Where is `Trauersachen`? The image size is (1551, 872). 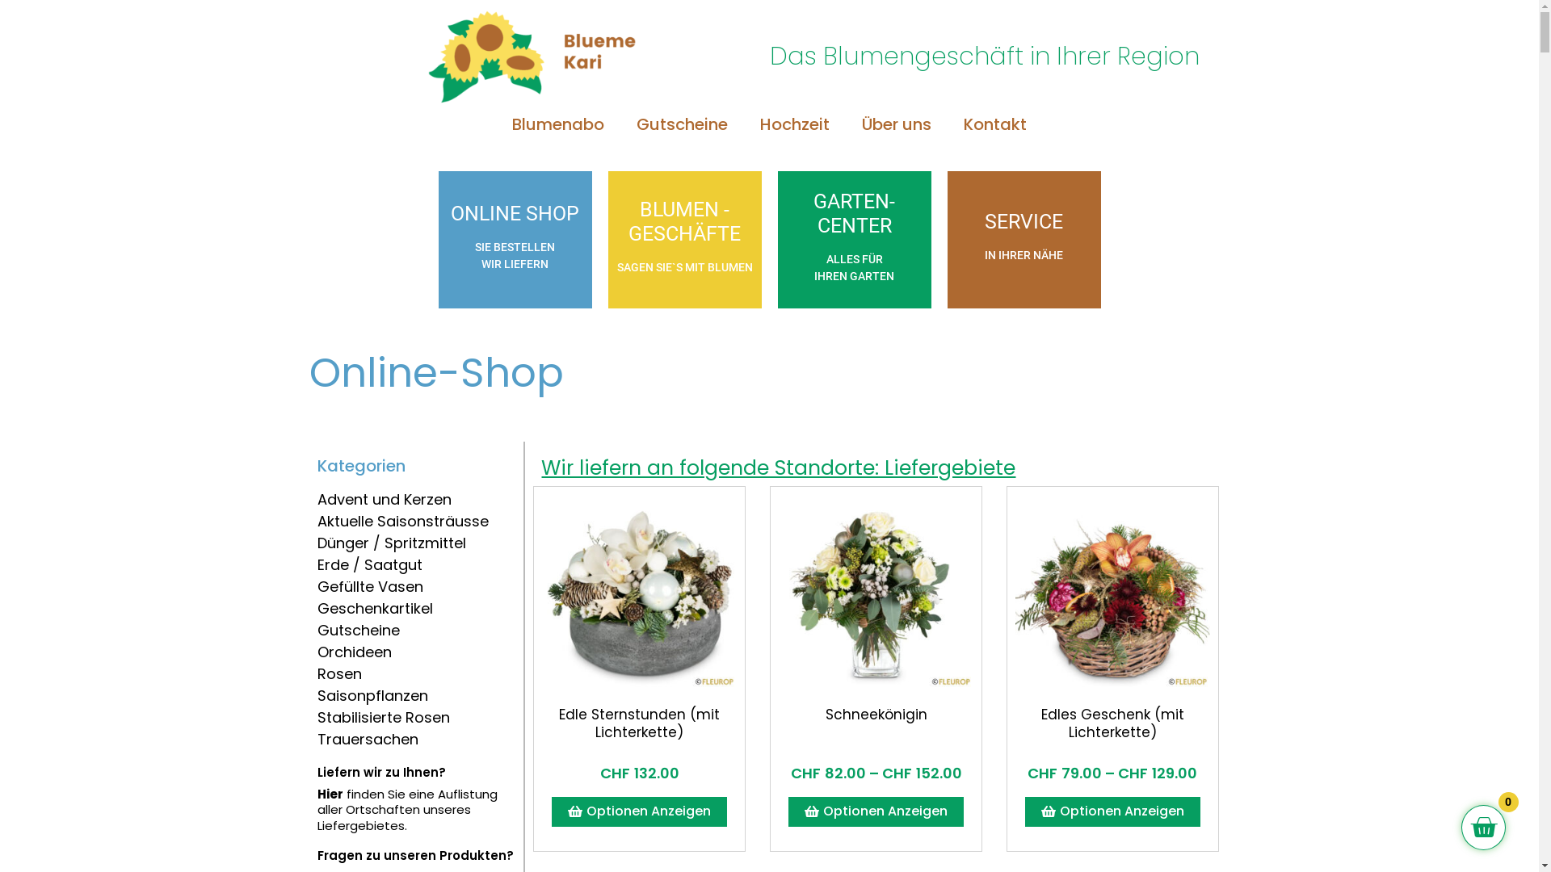
Trauersachen is located at coordinates (367, 740).